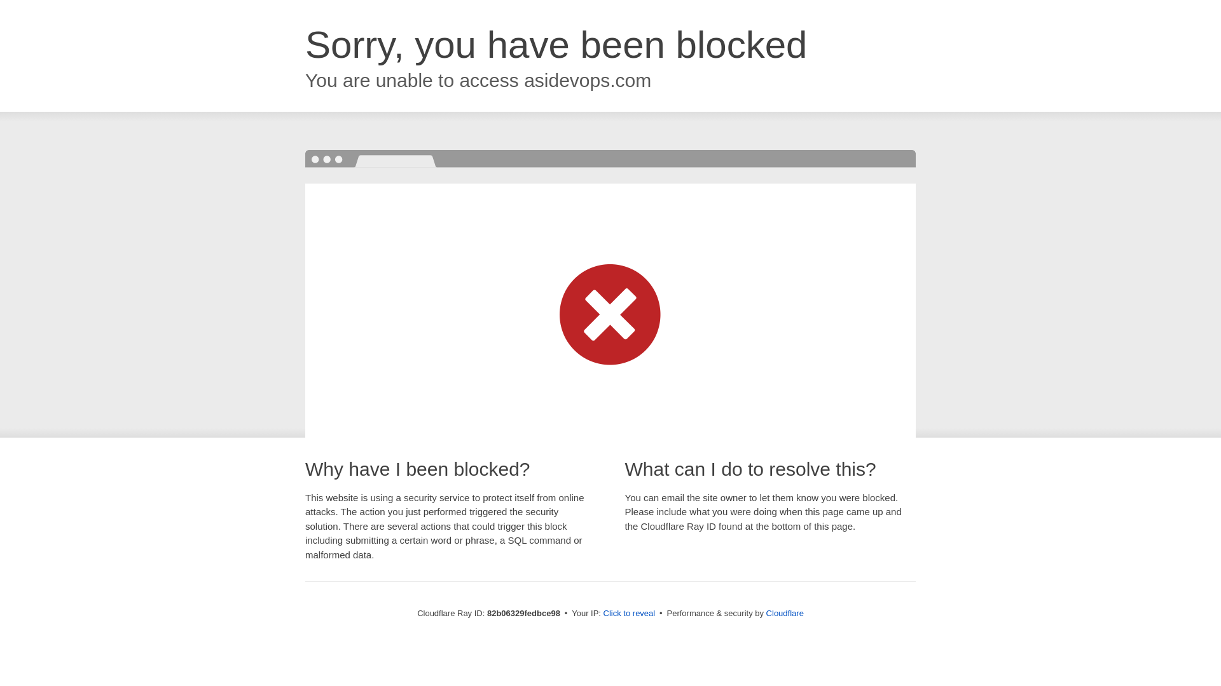  I want to click on Cloudflare, so click(785, 614).